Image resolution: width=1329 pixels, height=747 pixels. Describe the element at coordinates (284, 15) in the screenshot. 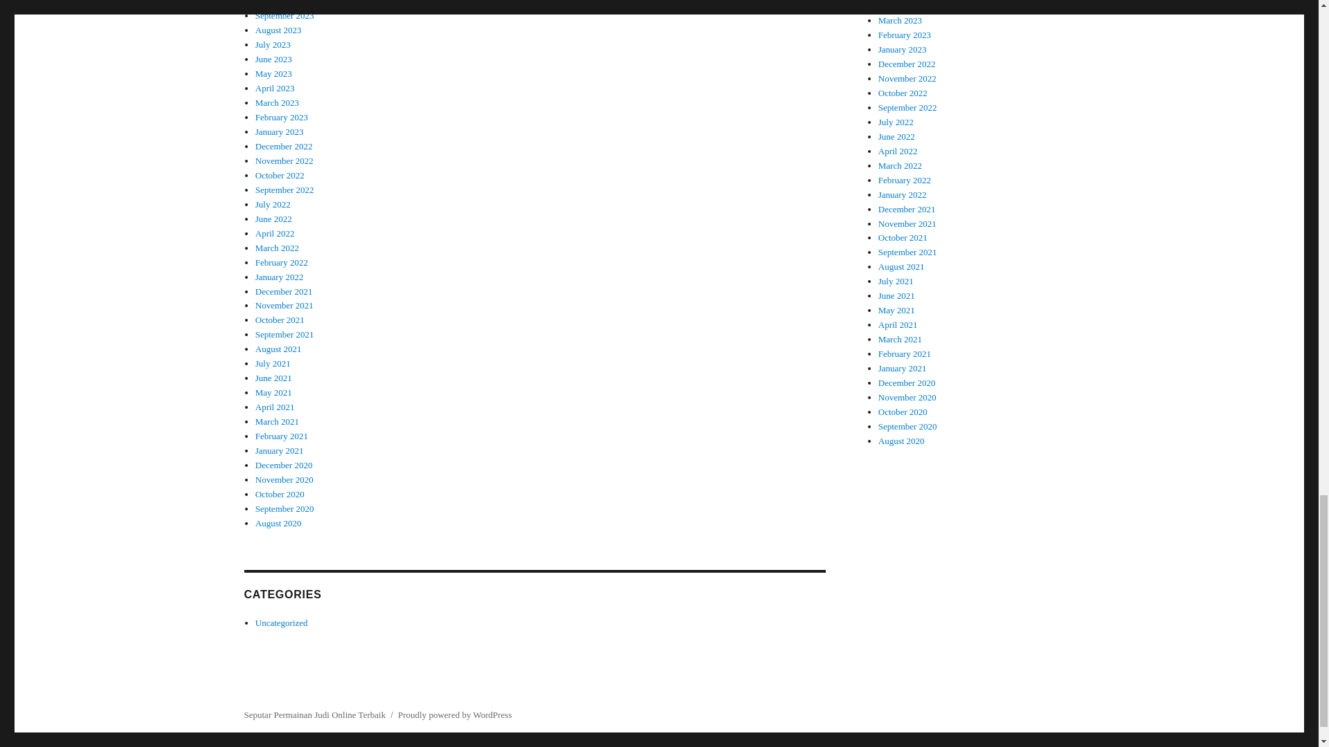

I see `September 2023` at that location.